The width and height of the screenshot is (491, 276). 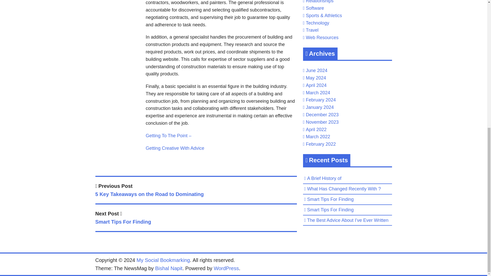 I want to click on Web Resources, so click(x=322, y=37).